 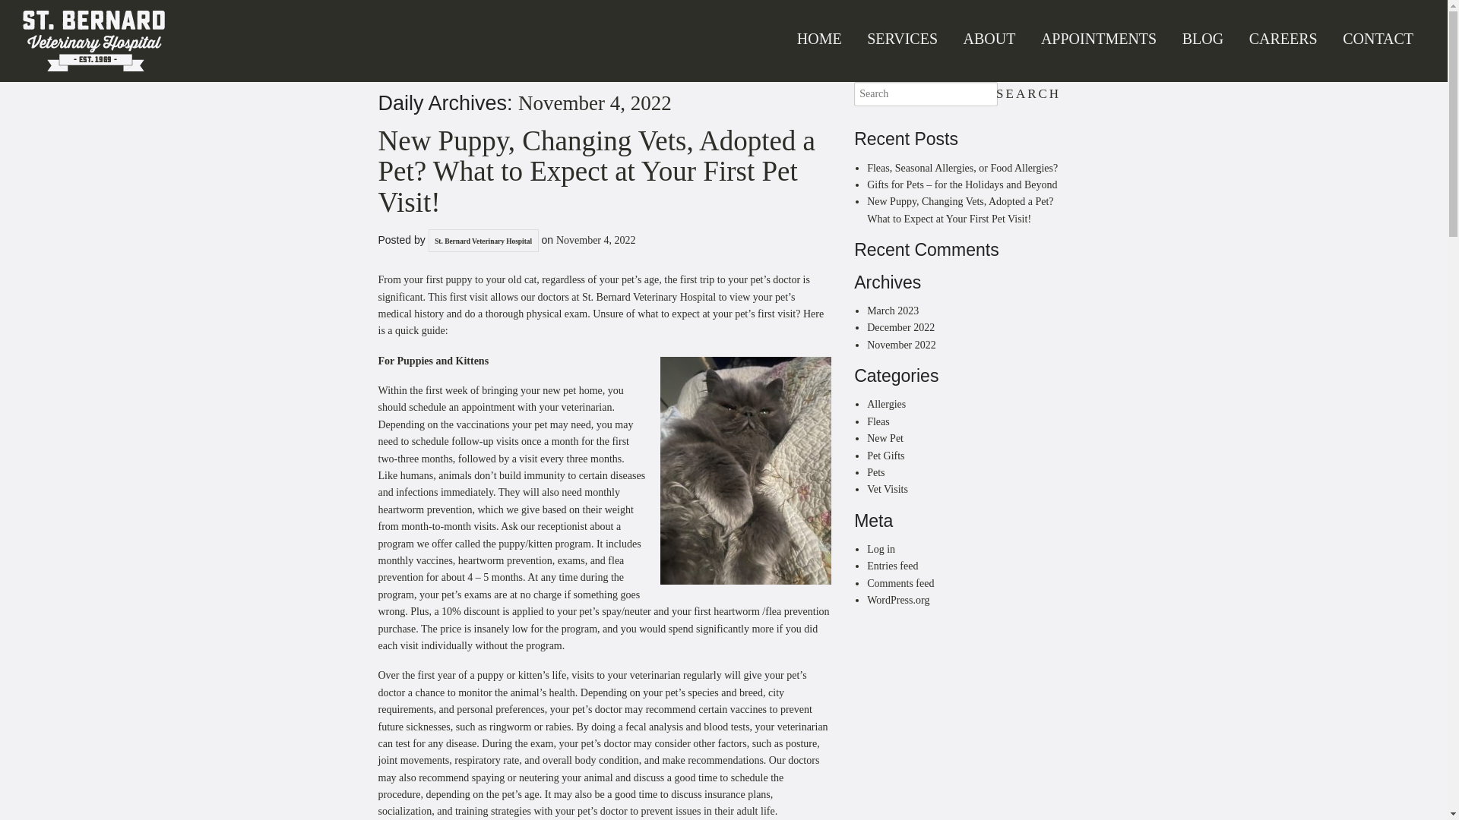 I want to click on ABOUT, so click(x=989, y=39).